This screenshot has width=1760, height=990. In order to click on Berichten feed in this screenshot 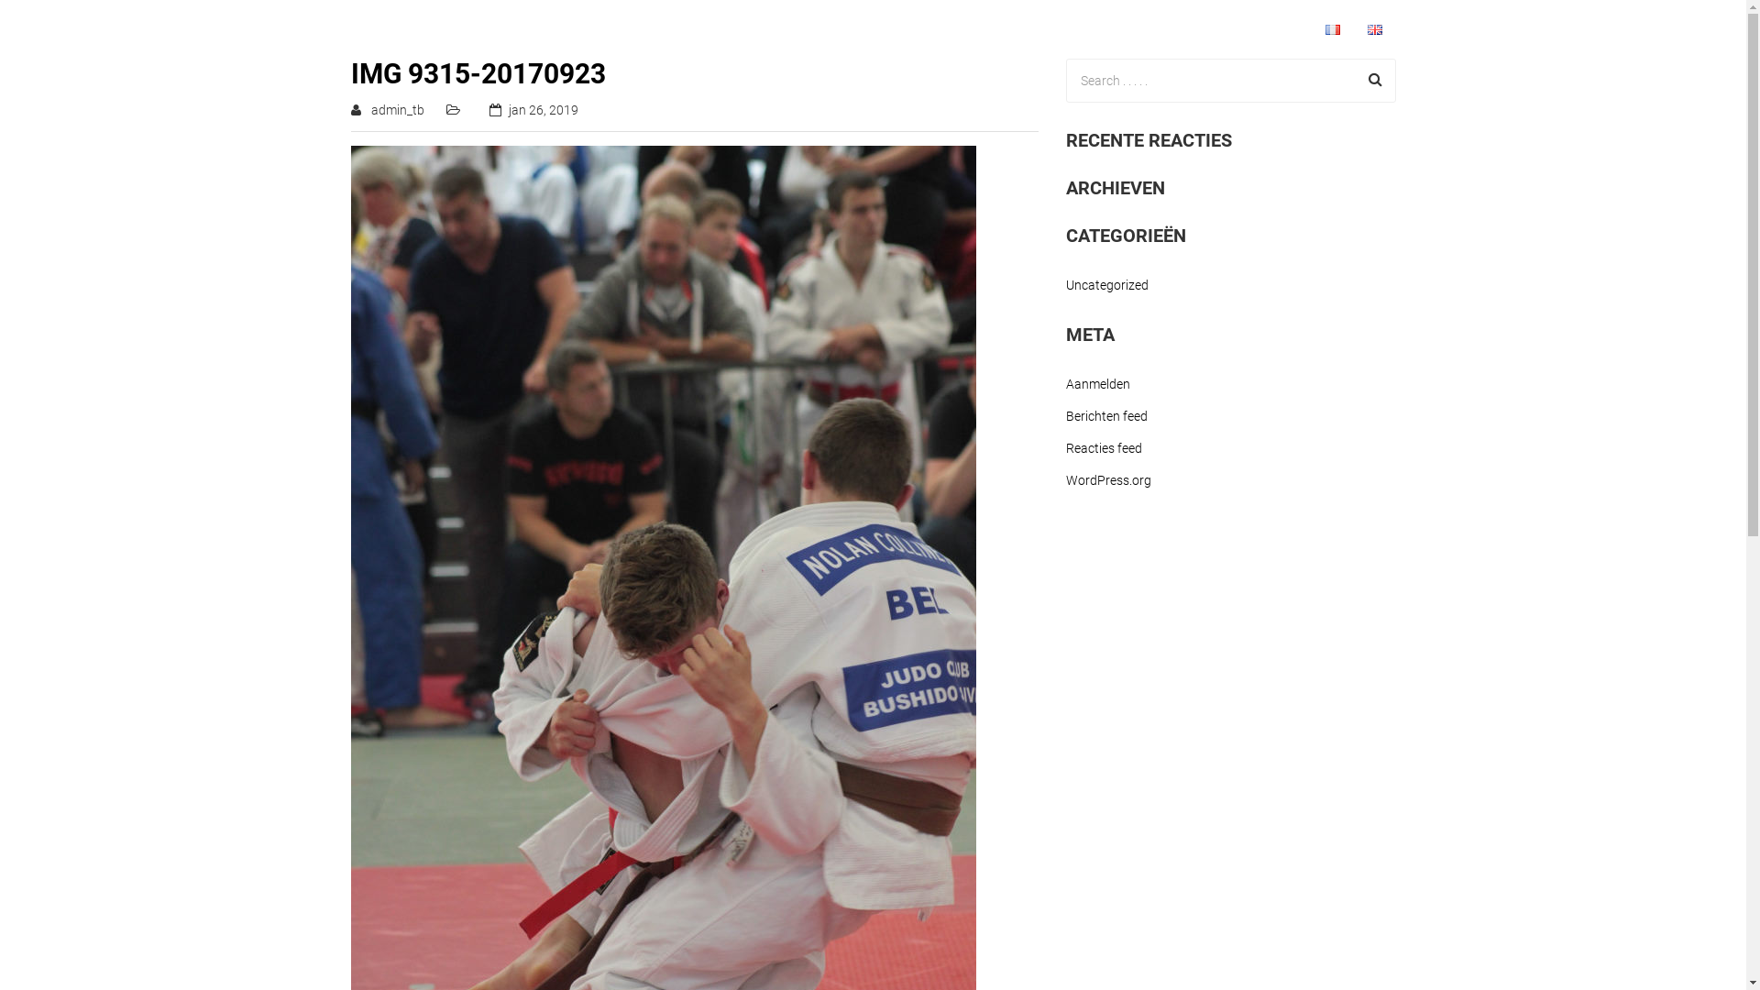, I will do `click(1105, 416)`.